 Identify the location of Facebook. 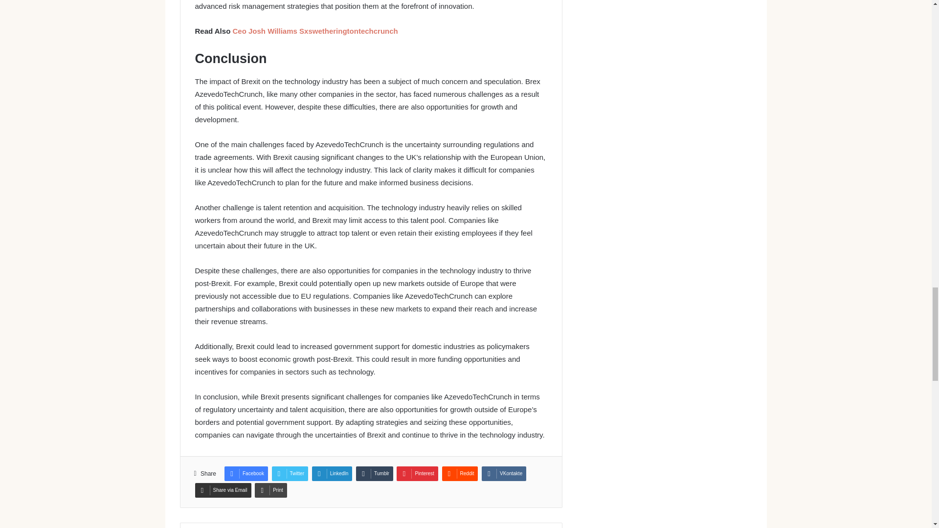
(246, 473).